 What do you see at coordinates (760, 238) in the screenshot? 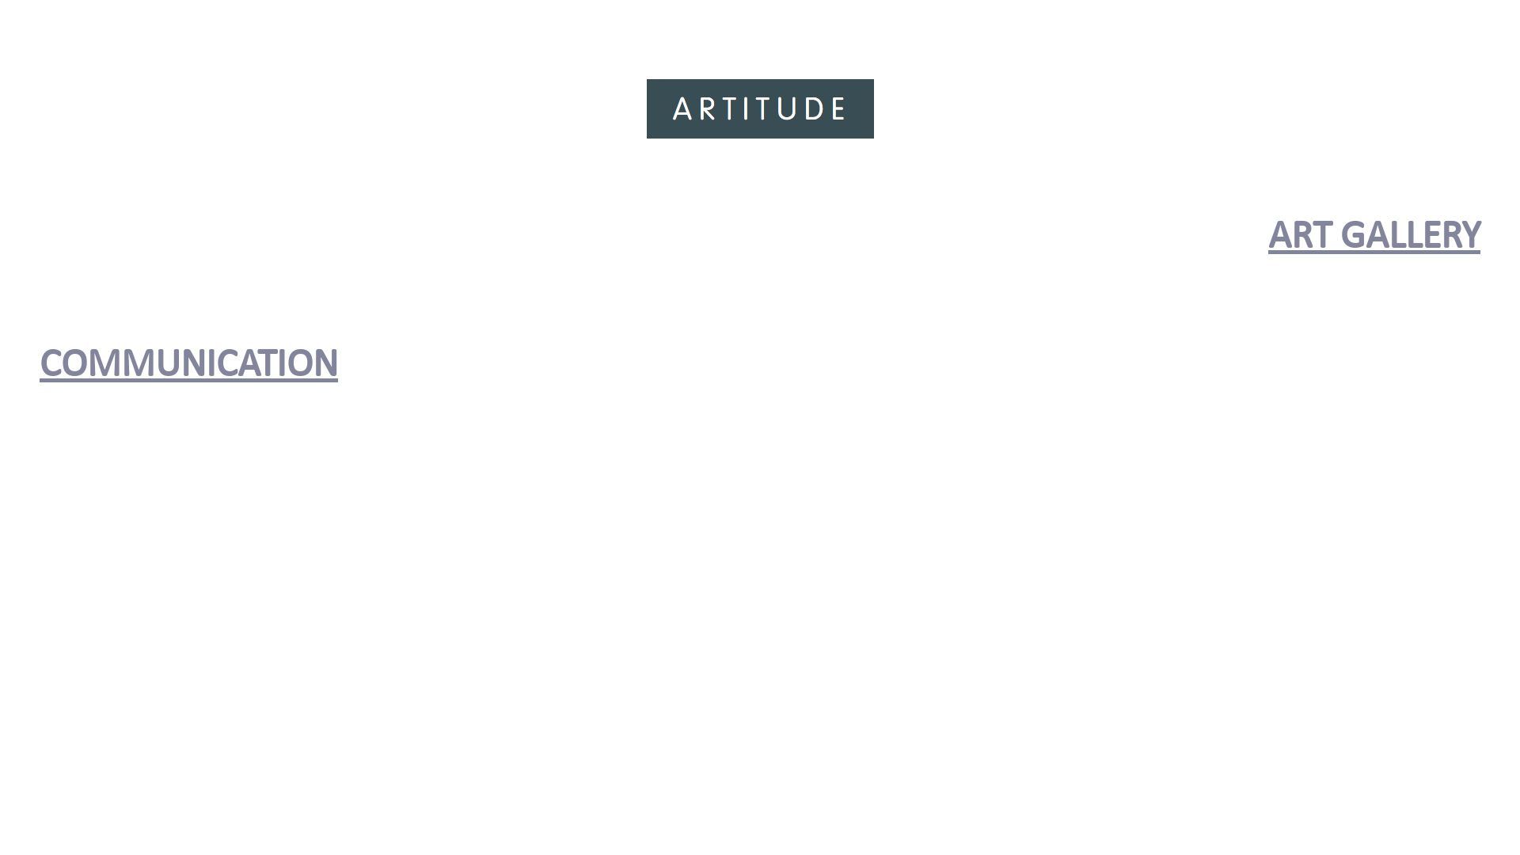
I see `ART GALLERY` at bounding box center [760, 238].